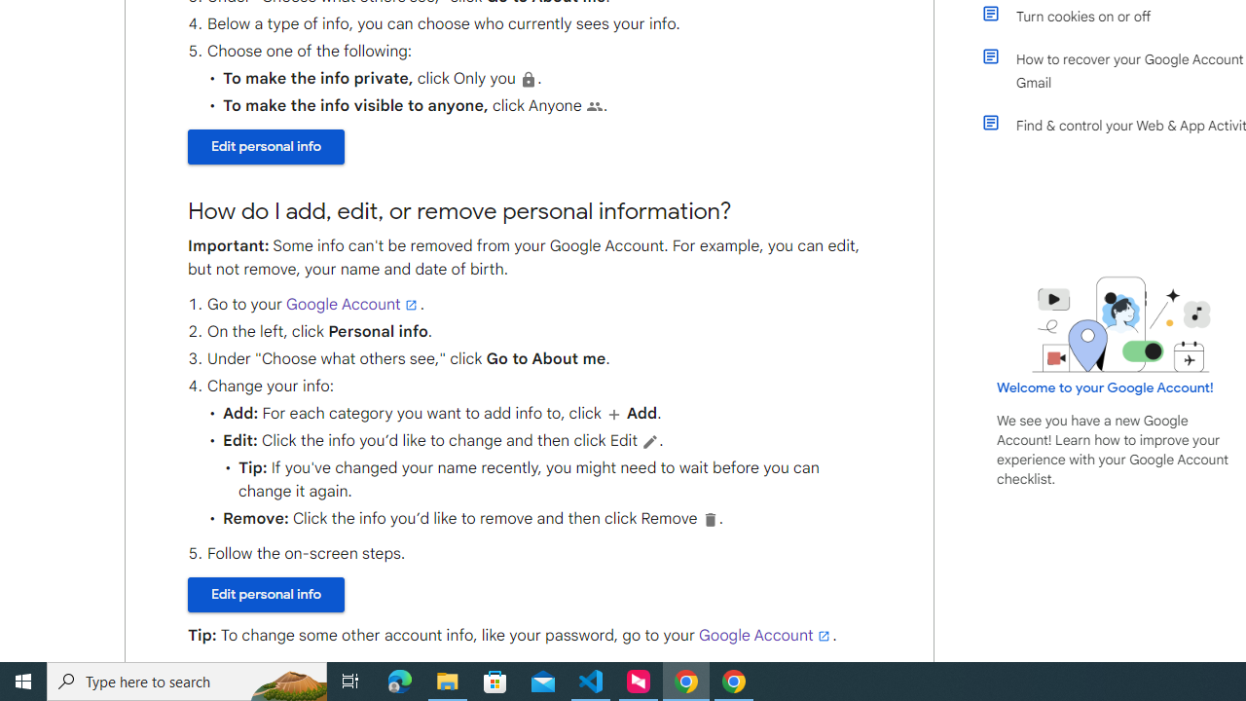  I want to click on Private, tap to edit who can see this info, so click(528, 79).